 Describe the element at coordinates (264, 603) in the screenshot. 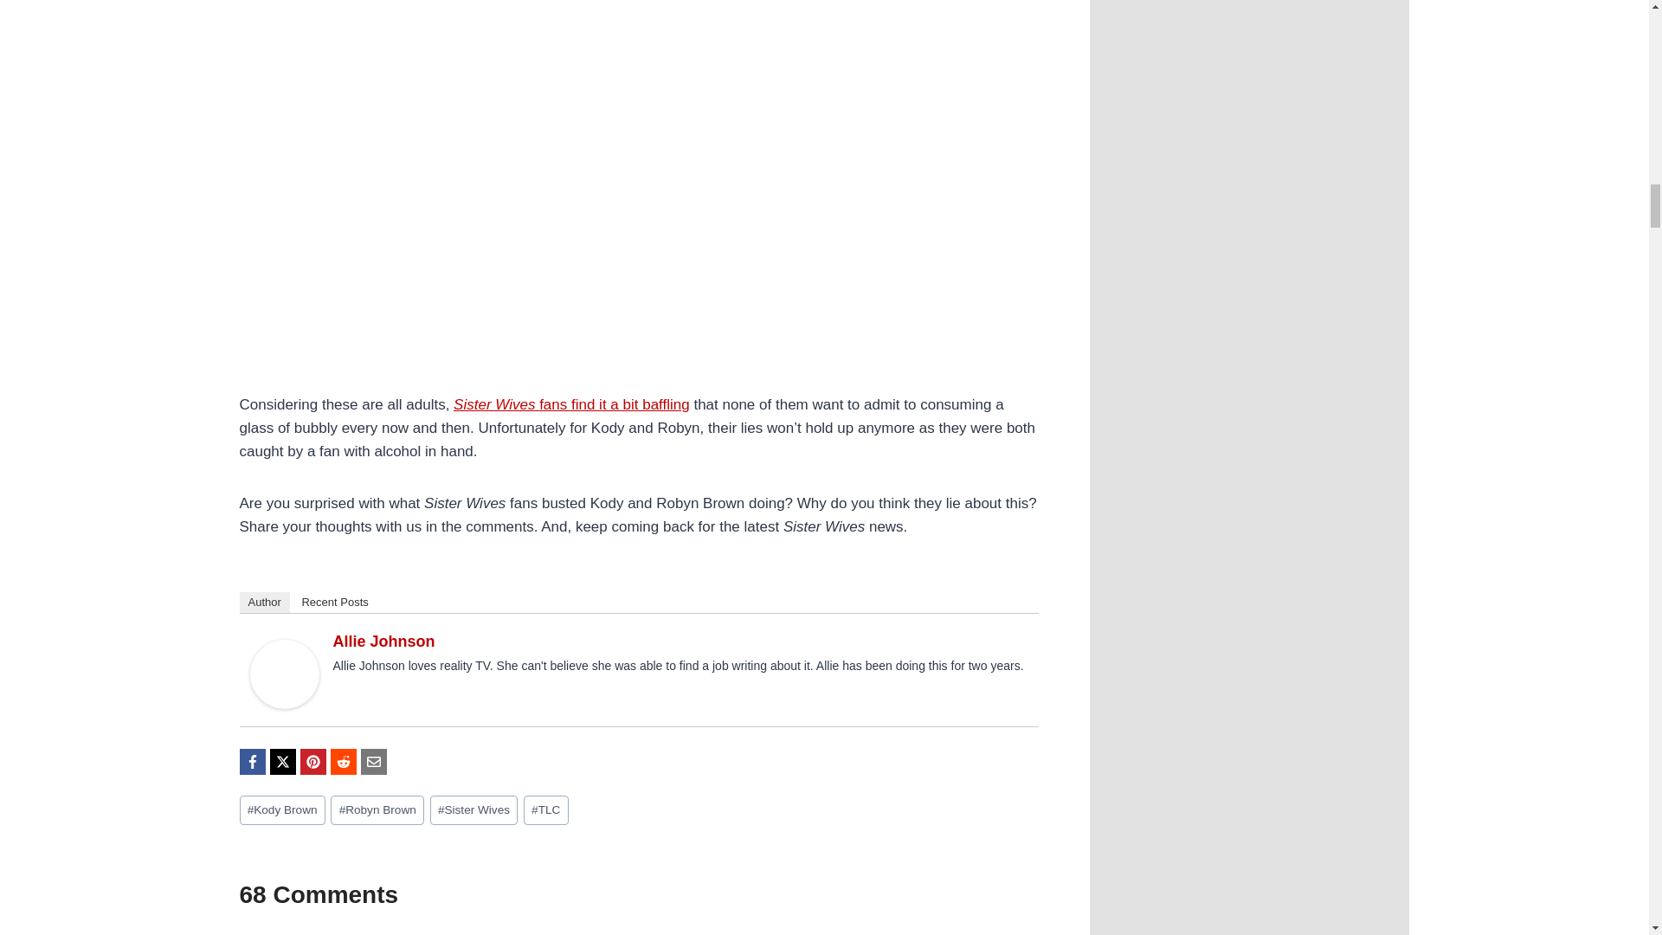

I see `Author` at that location.